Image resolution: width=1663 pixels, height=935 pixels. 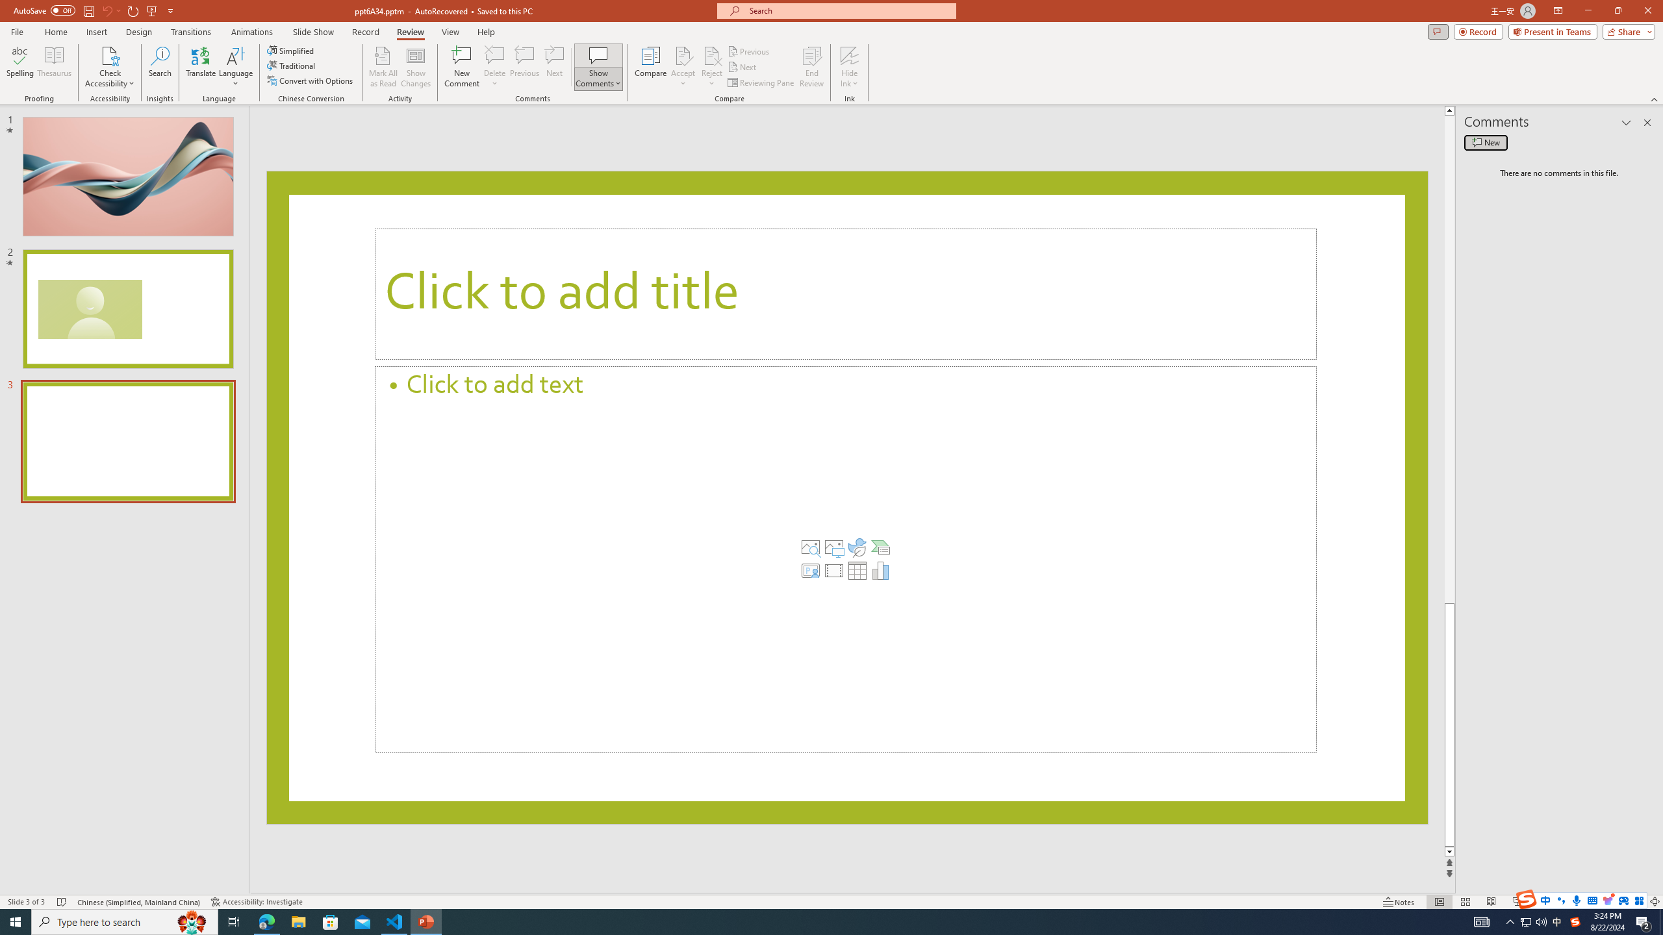 What do you see at coordinates (683, 67) in the screenshot?
I see `Accept` at bounding box center [683, 67].